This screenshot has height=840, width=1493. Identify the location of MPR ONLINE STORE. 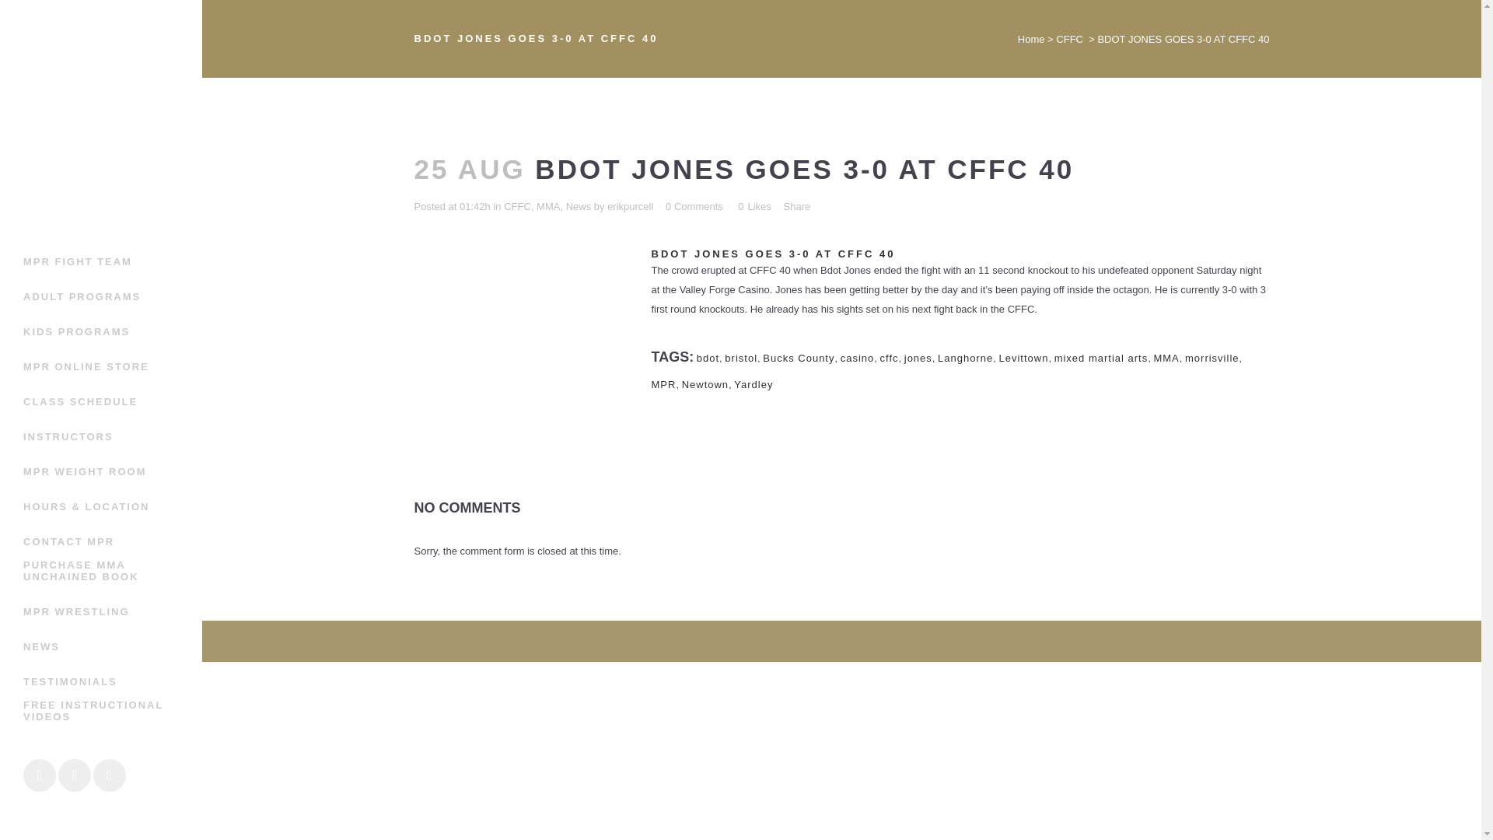
(101, 366).